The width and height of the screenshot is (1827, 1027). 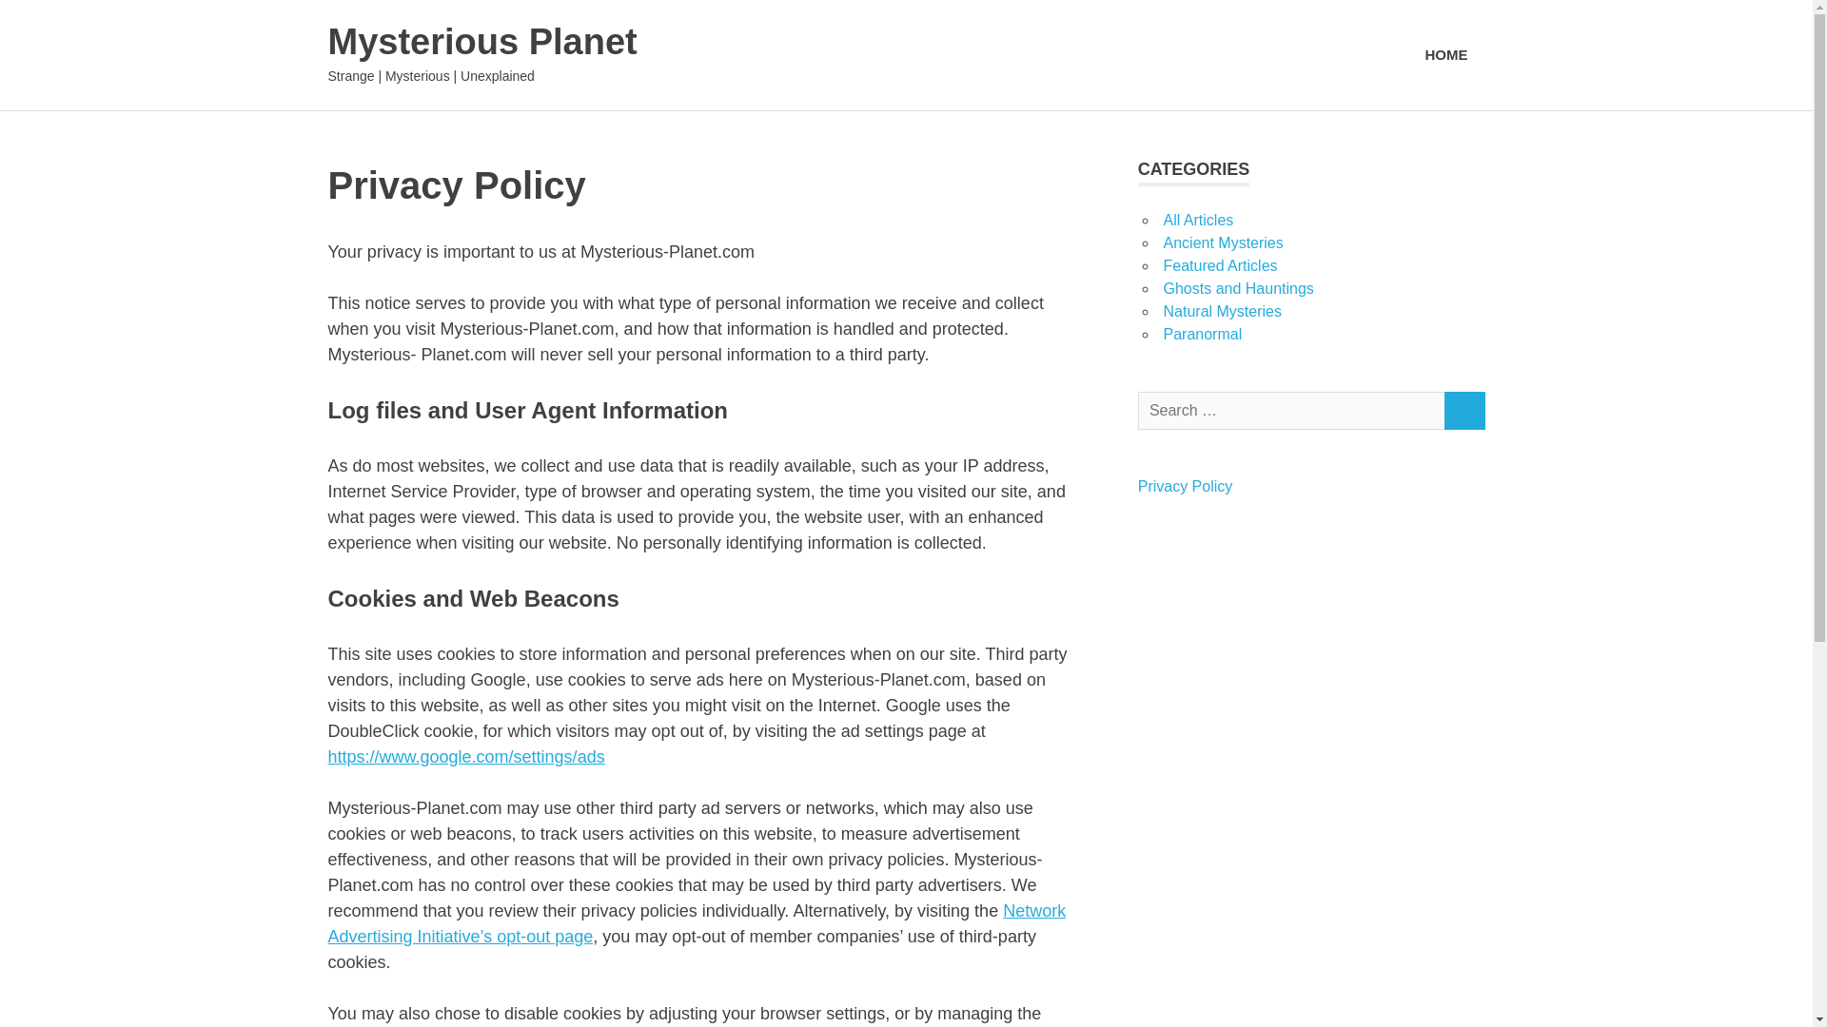 I want to click on All Articles, so click(x=1197, y=219).